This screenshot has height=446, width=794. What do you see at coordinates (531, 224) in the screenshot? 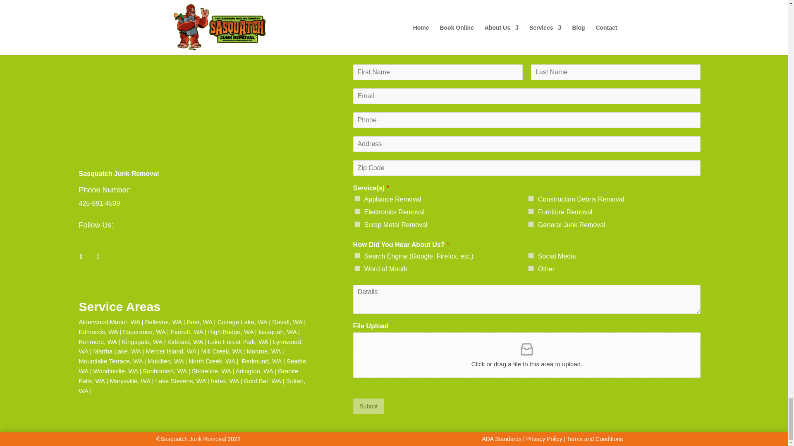
I see `General Junk Removal` at bounding box center [531, 224].